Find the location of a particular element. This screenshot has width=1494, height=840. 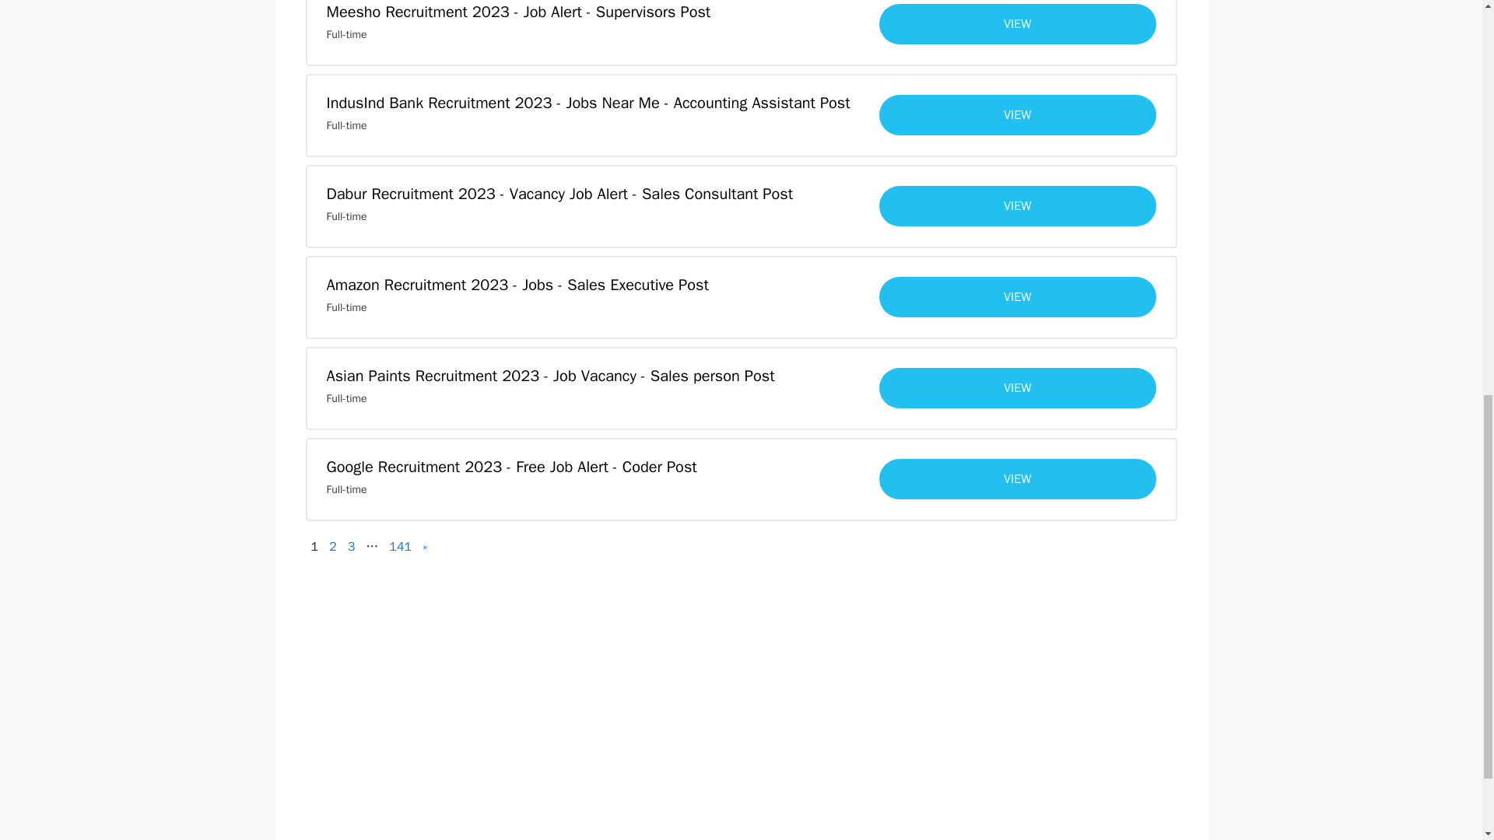

Google Recruitment 2023 - Free Job Alert - Coder Post is located at coordinates (512, 467).